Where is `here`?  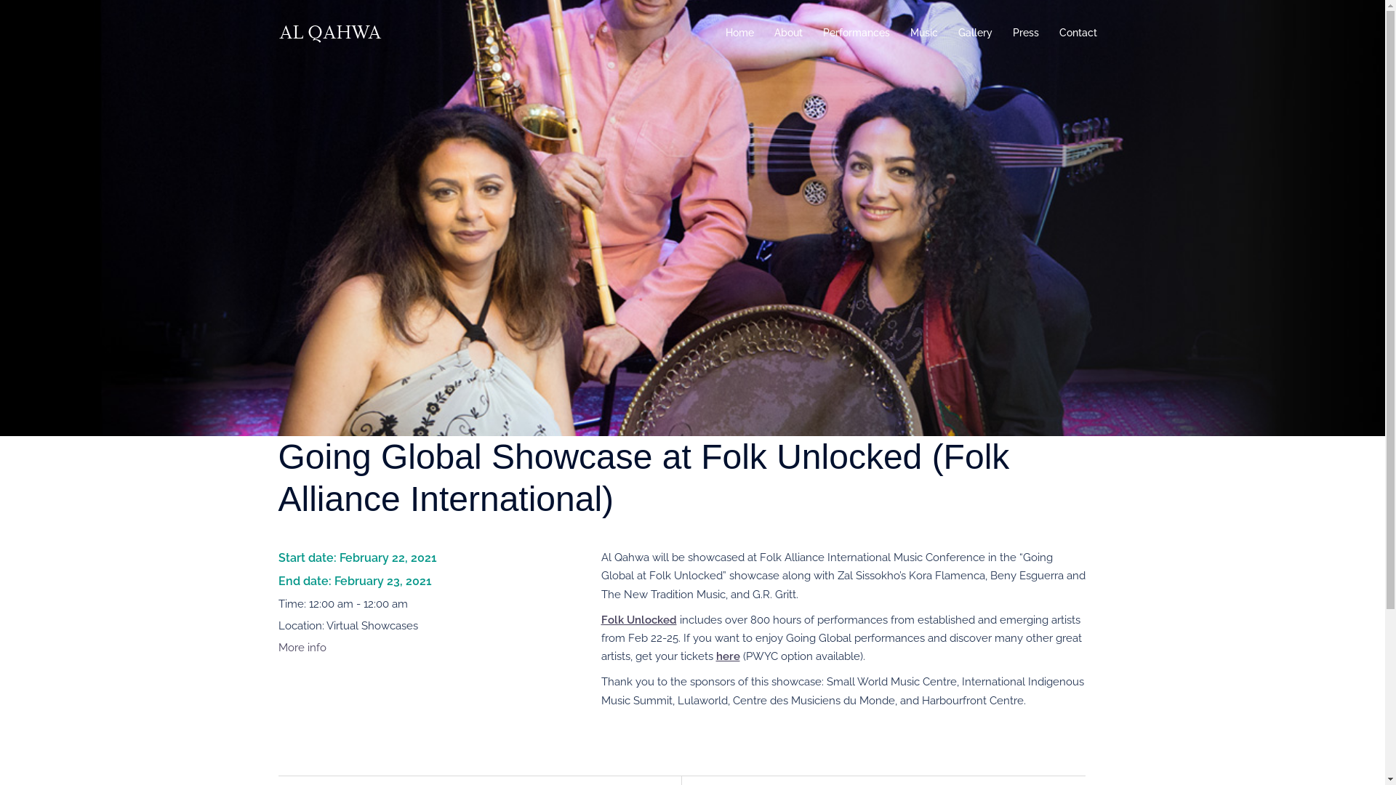 here is located at coordinates (727, 656).